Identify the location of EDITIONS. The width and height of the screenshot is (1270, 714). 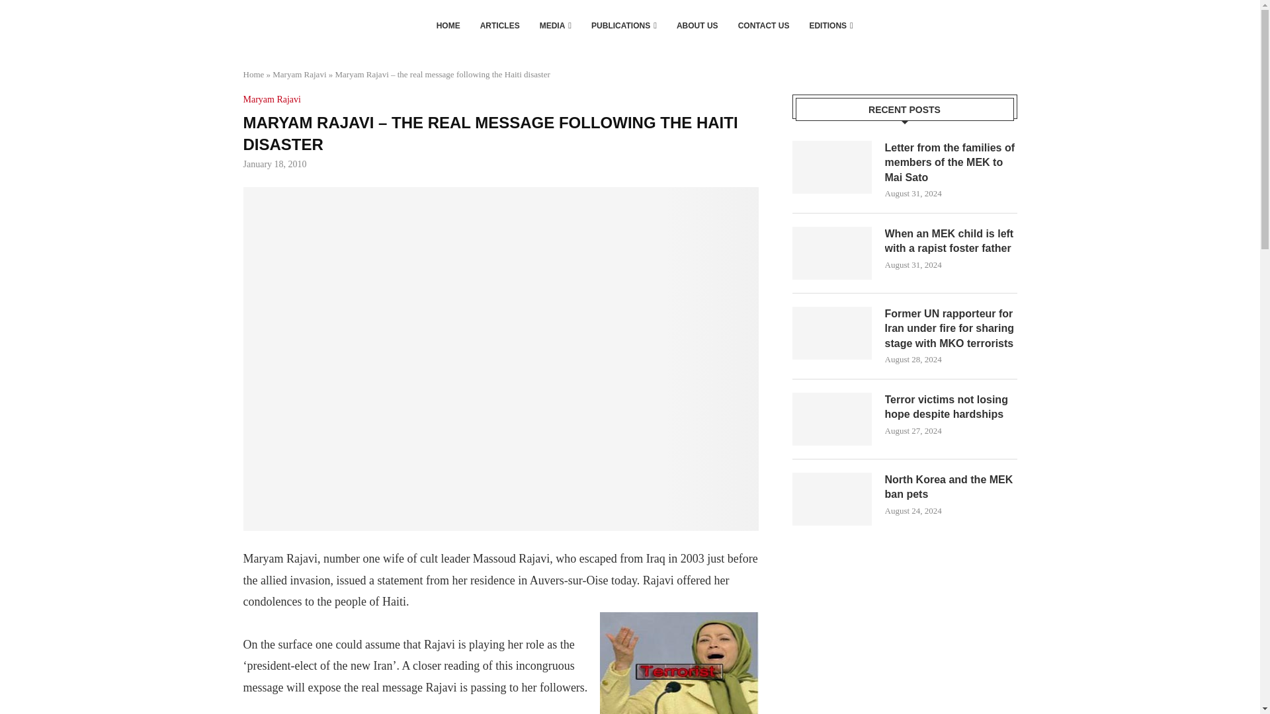
(831, 25).